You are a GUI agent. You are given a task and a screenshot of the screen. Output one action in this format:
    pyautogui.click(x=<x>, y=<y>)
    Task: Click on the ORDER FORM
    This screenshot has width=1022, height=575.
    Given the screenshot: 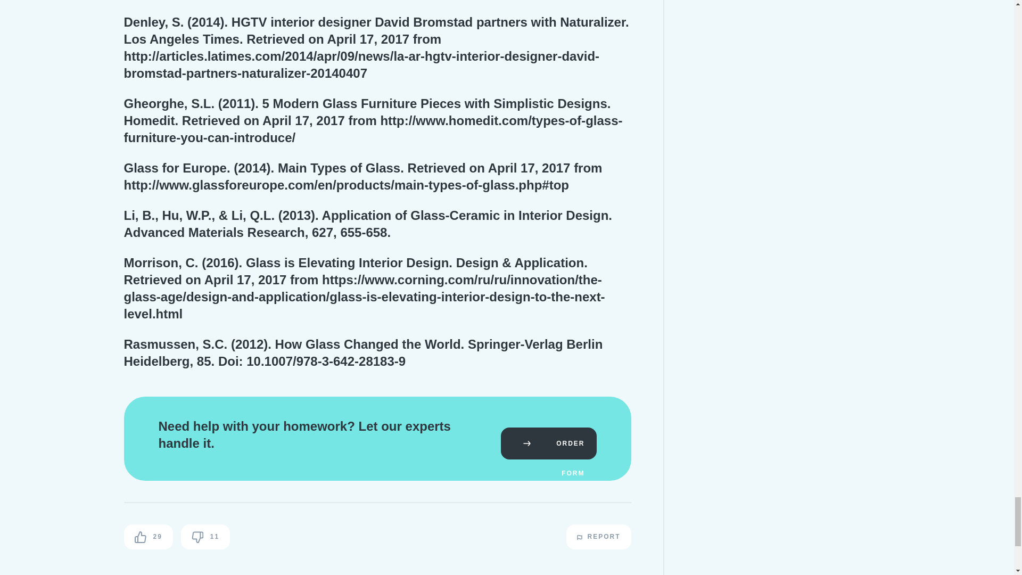 What is the action you would take?
    pyautogui.click(x=548, y=443)
    